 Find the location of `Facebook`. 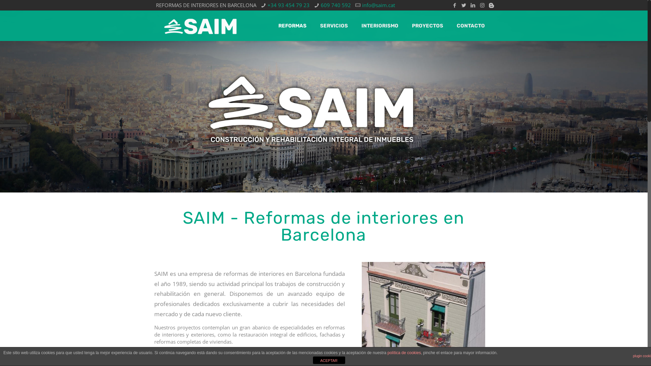

Facebook is located at coordinates (455, 5).